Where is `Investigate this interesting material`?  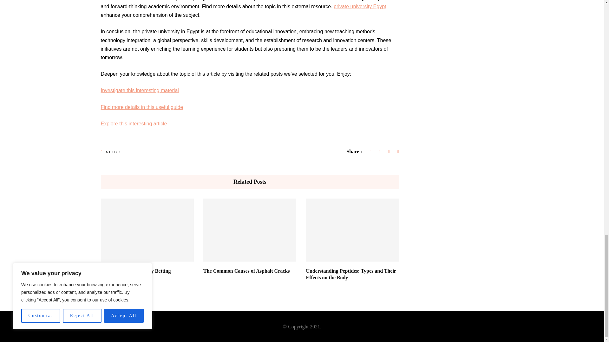 Investigate this interesting material is located at coordinates (140, 90).